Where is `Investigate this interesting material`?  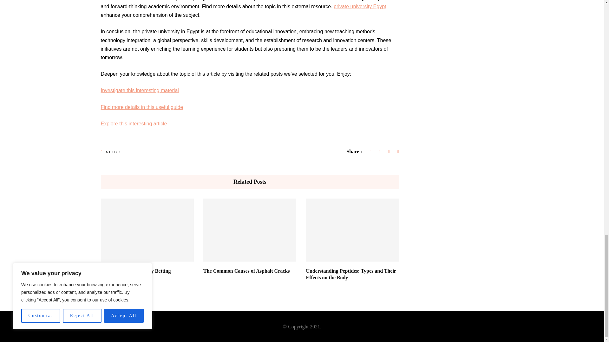 Investigate this interesting material is located at coordinates (140, 90).